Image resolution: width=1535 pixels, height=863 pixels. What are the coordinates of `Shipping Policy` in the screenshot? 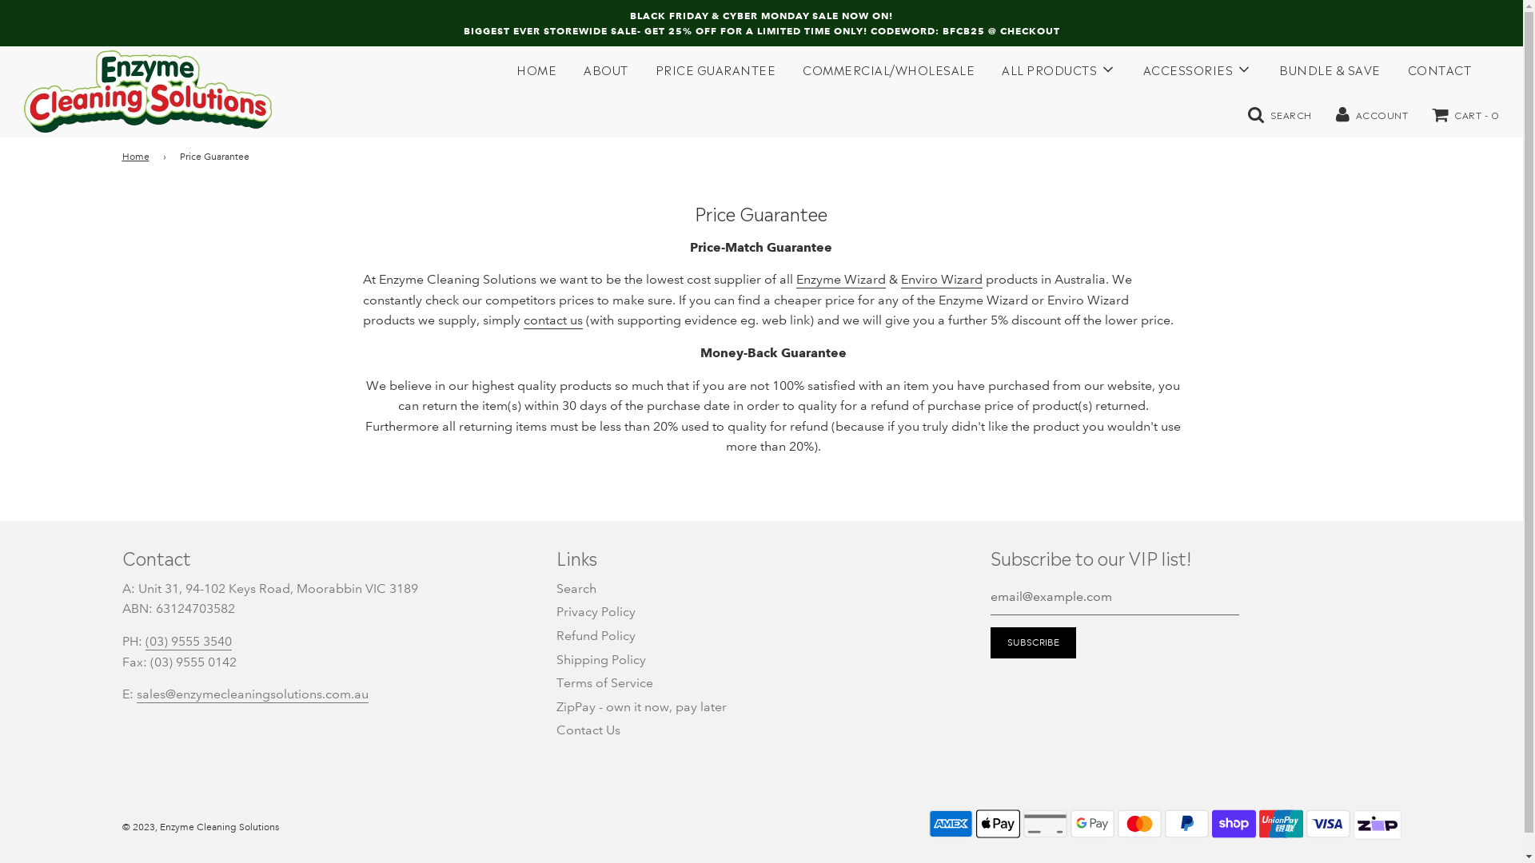 It's located at (601, 660).